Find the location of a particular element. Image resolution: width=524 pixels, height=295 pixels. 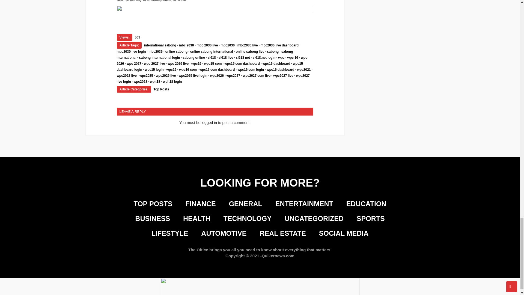

mbc2030 is located at coordinates (227, 45).